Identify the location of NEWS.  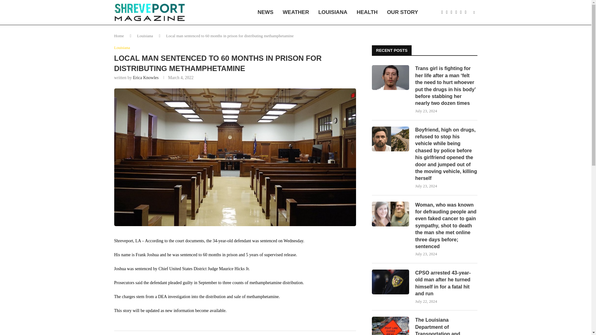
(265, 12).